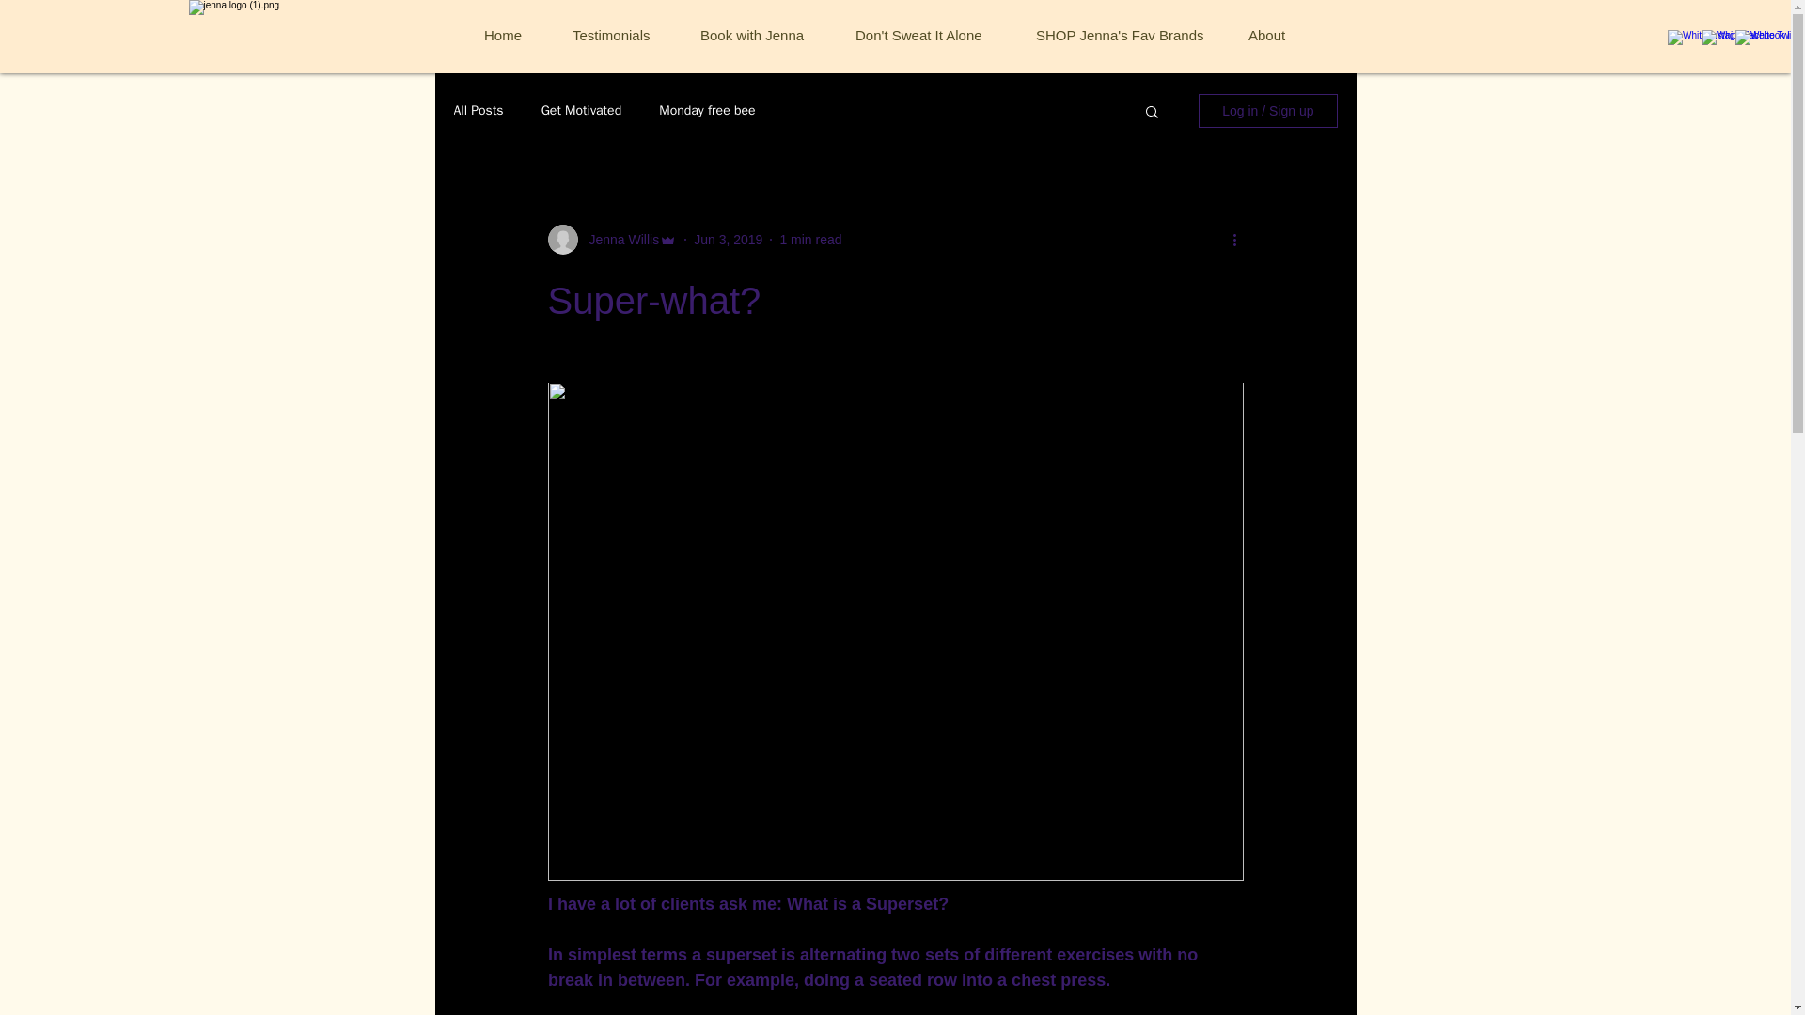 Image resolution: width=1805 pixels, height=1015 pixels. What do you see at coordinates (763, 36) in the screenshot?
I see `Book with Jenna` at bounding box center [763, 36].